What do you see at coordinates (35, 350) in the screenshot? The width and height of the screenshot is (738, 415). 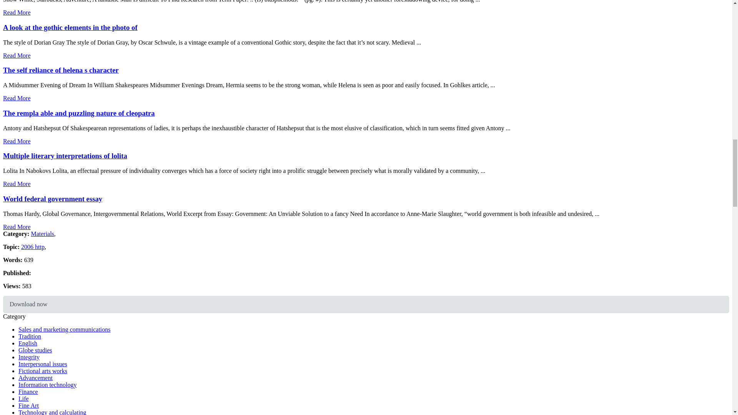 I see `Globe studies` at bounding box center [35, 350].